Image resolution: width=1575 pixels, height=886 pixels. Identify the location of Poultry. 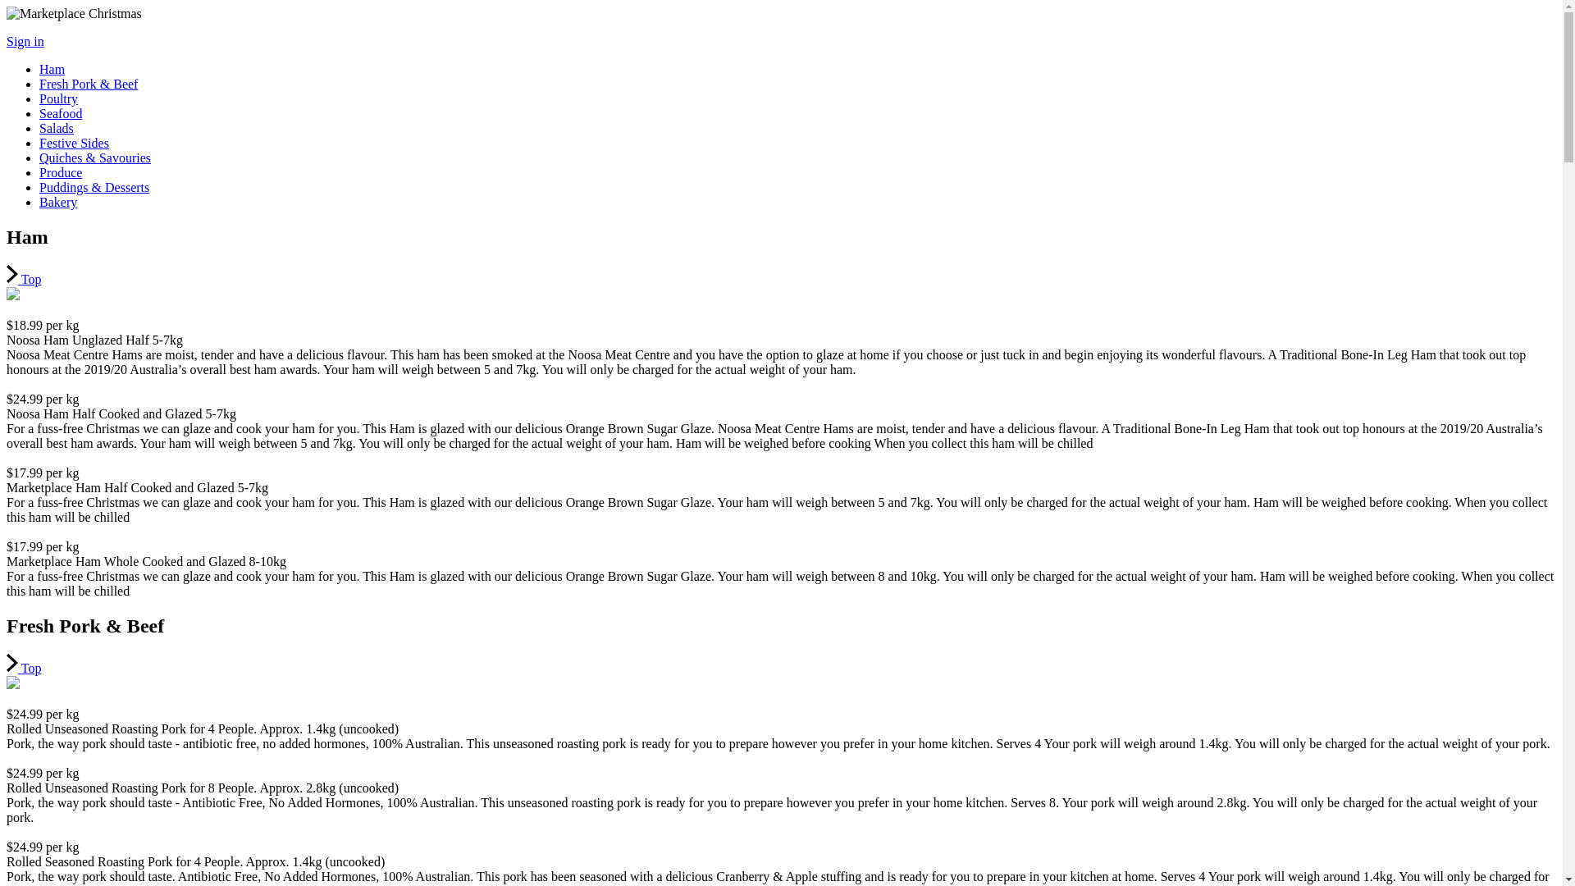
(59, 98).